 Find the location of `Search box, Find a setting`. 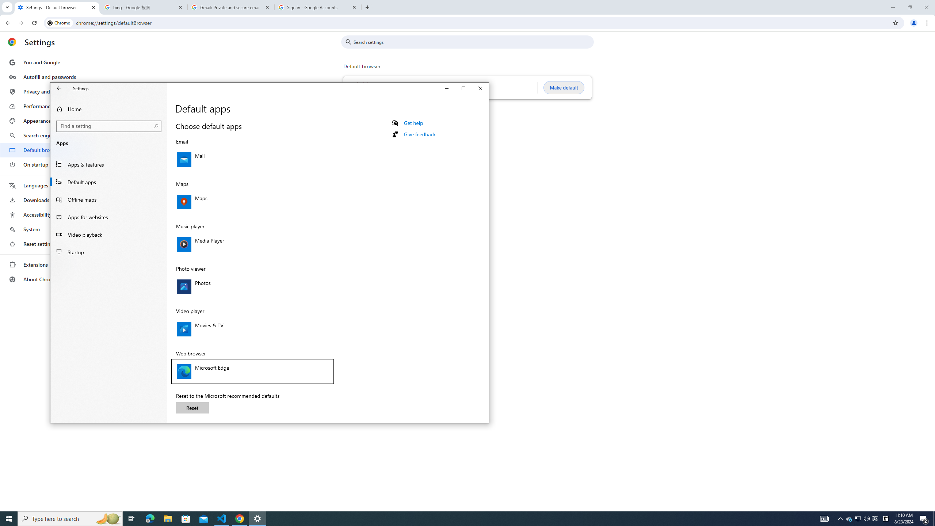

Search box, Find a setting is located at coordinates (858, 519).